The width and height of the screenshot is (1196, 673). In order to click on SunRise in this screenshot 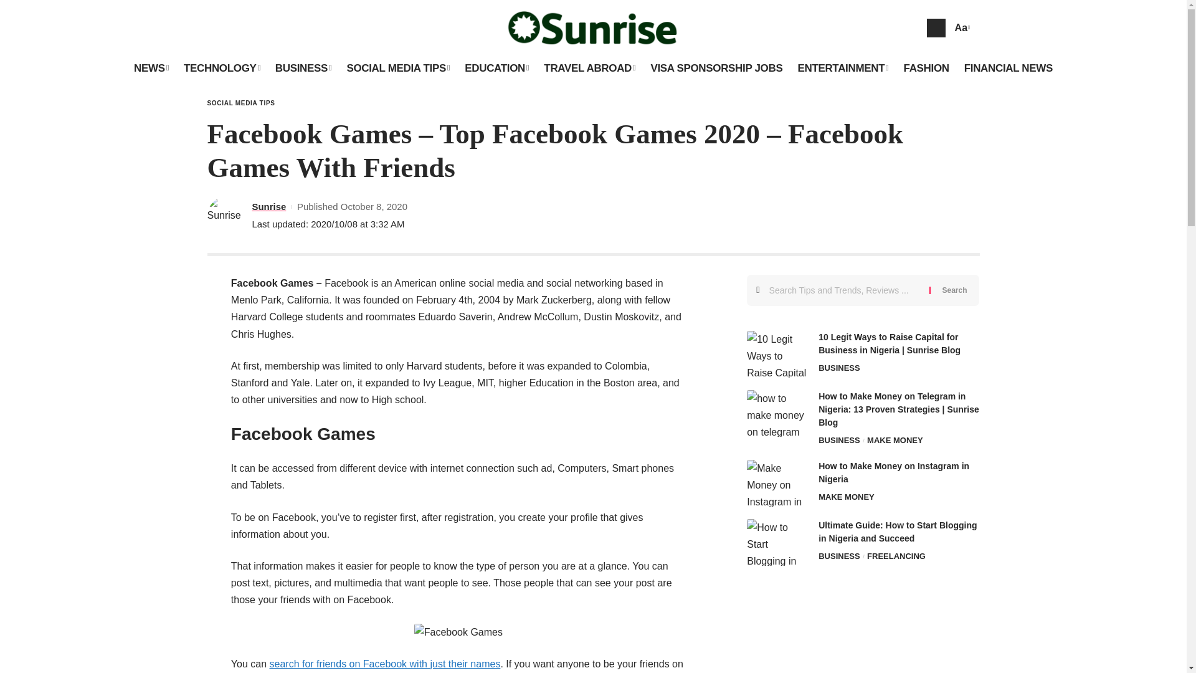, I will do `click(594, 27)`.